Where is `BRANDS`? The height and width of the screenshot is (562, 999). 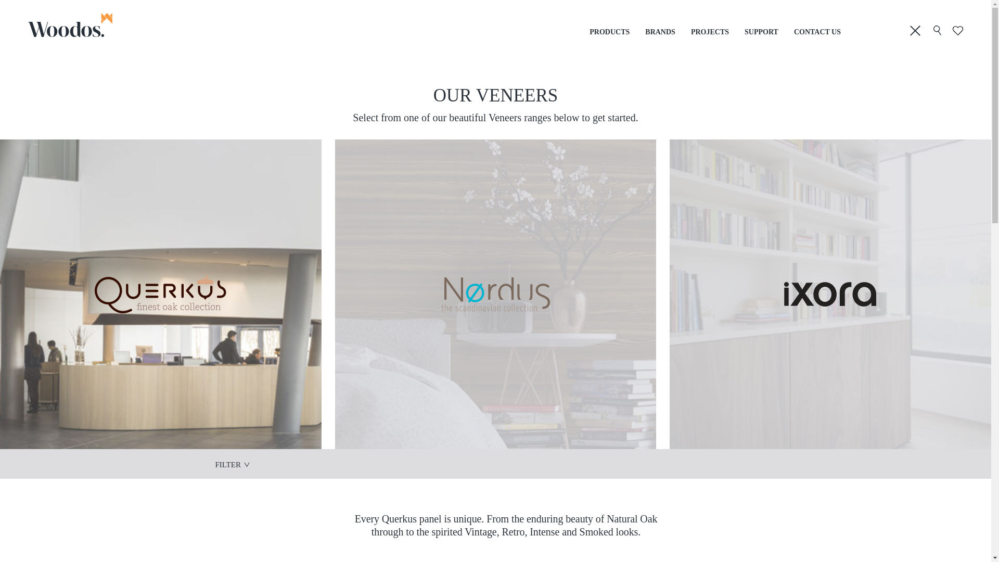 BRANDS is located at coordinates (660, 32).